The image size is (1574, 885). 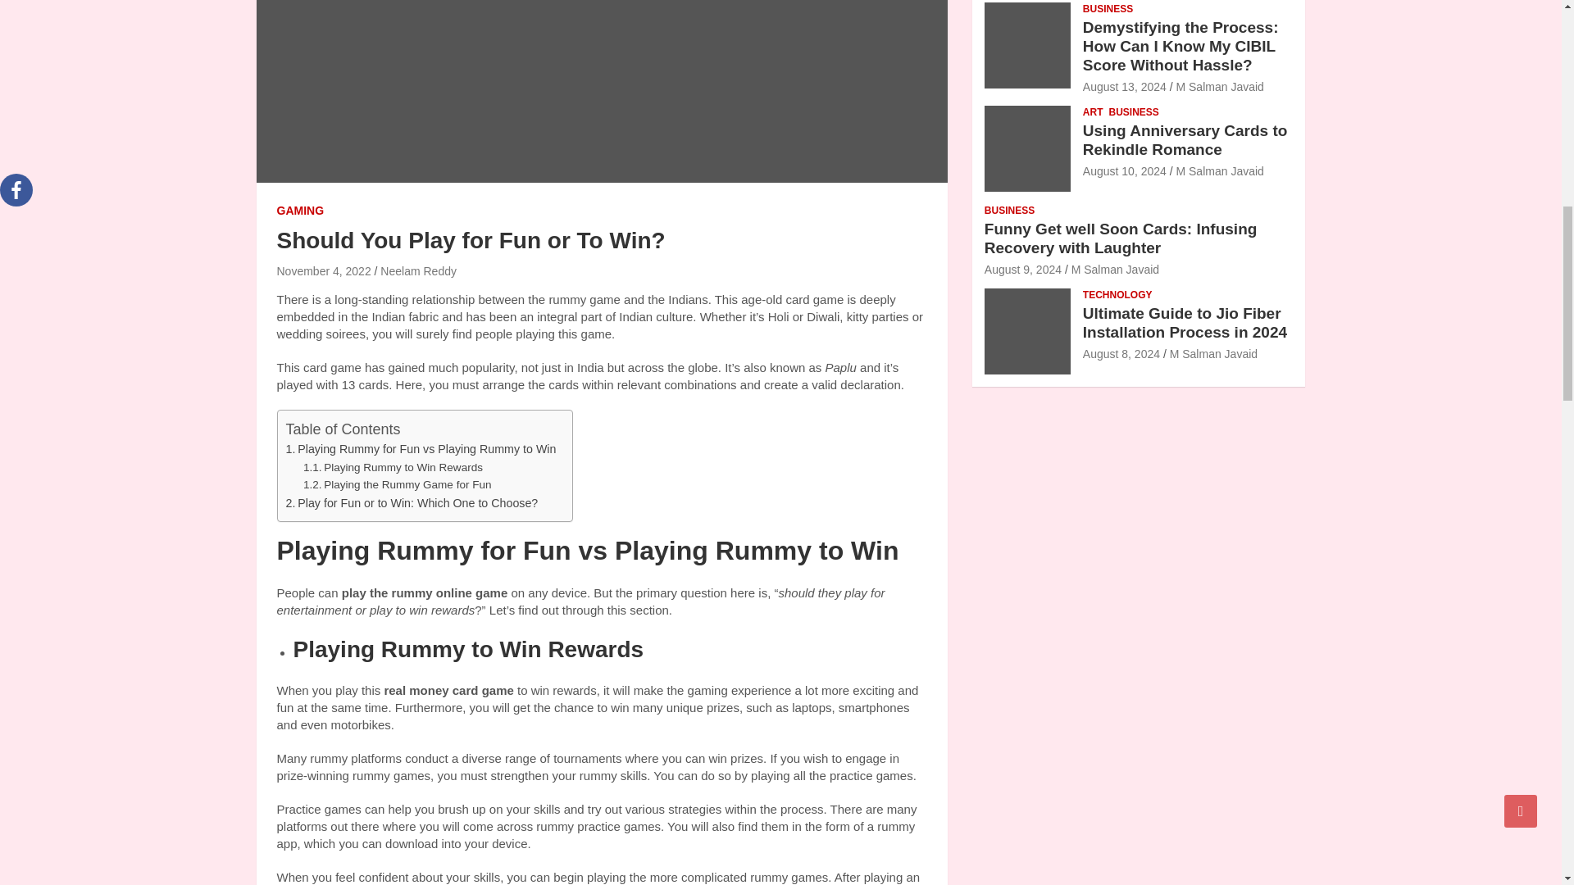 What do you see at coordinates (420, 449) in the screenshot?
I see `Playing Rummy for Fun vs Playing Rummy to Win` at bounding box center [420, 449].